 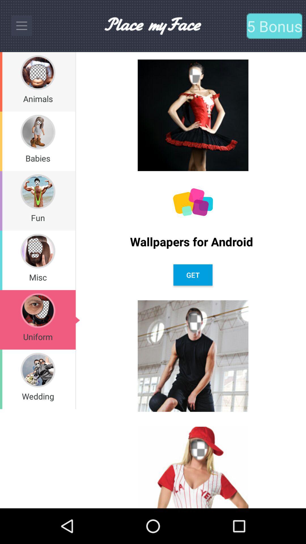 I want to click on the no of types wallpaper, so click(x=193, y=202).